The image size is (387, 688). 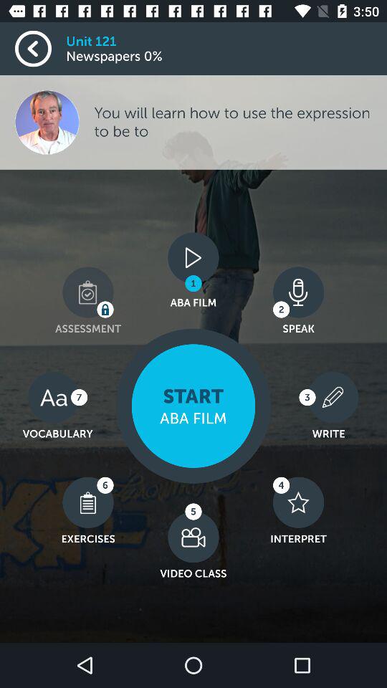 I want to click on click on the start option, so click(x=193, y=406).